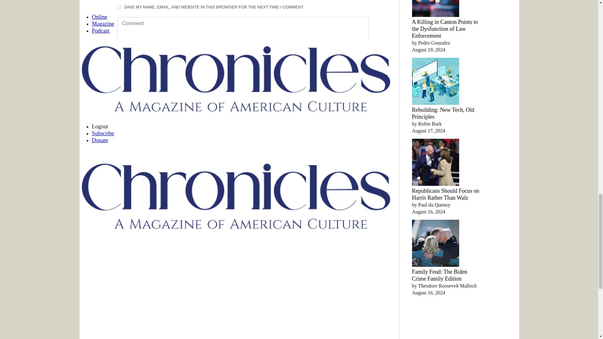 This screenshot has width=603, height=339. What do you see at coordinates (145, 82) in the screenshot?
I see `Add Comment` at bounding box center [145, 82].